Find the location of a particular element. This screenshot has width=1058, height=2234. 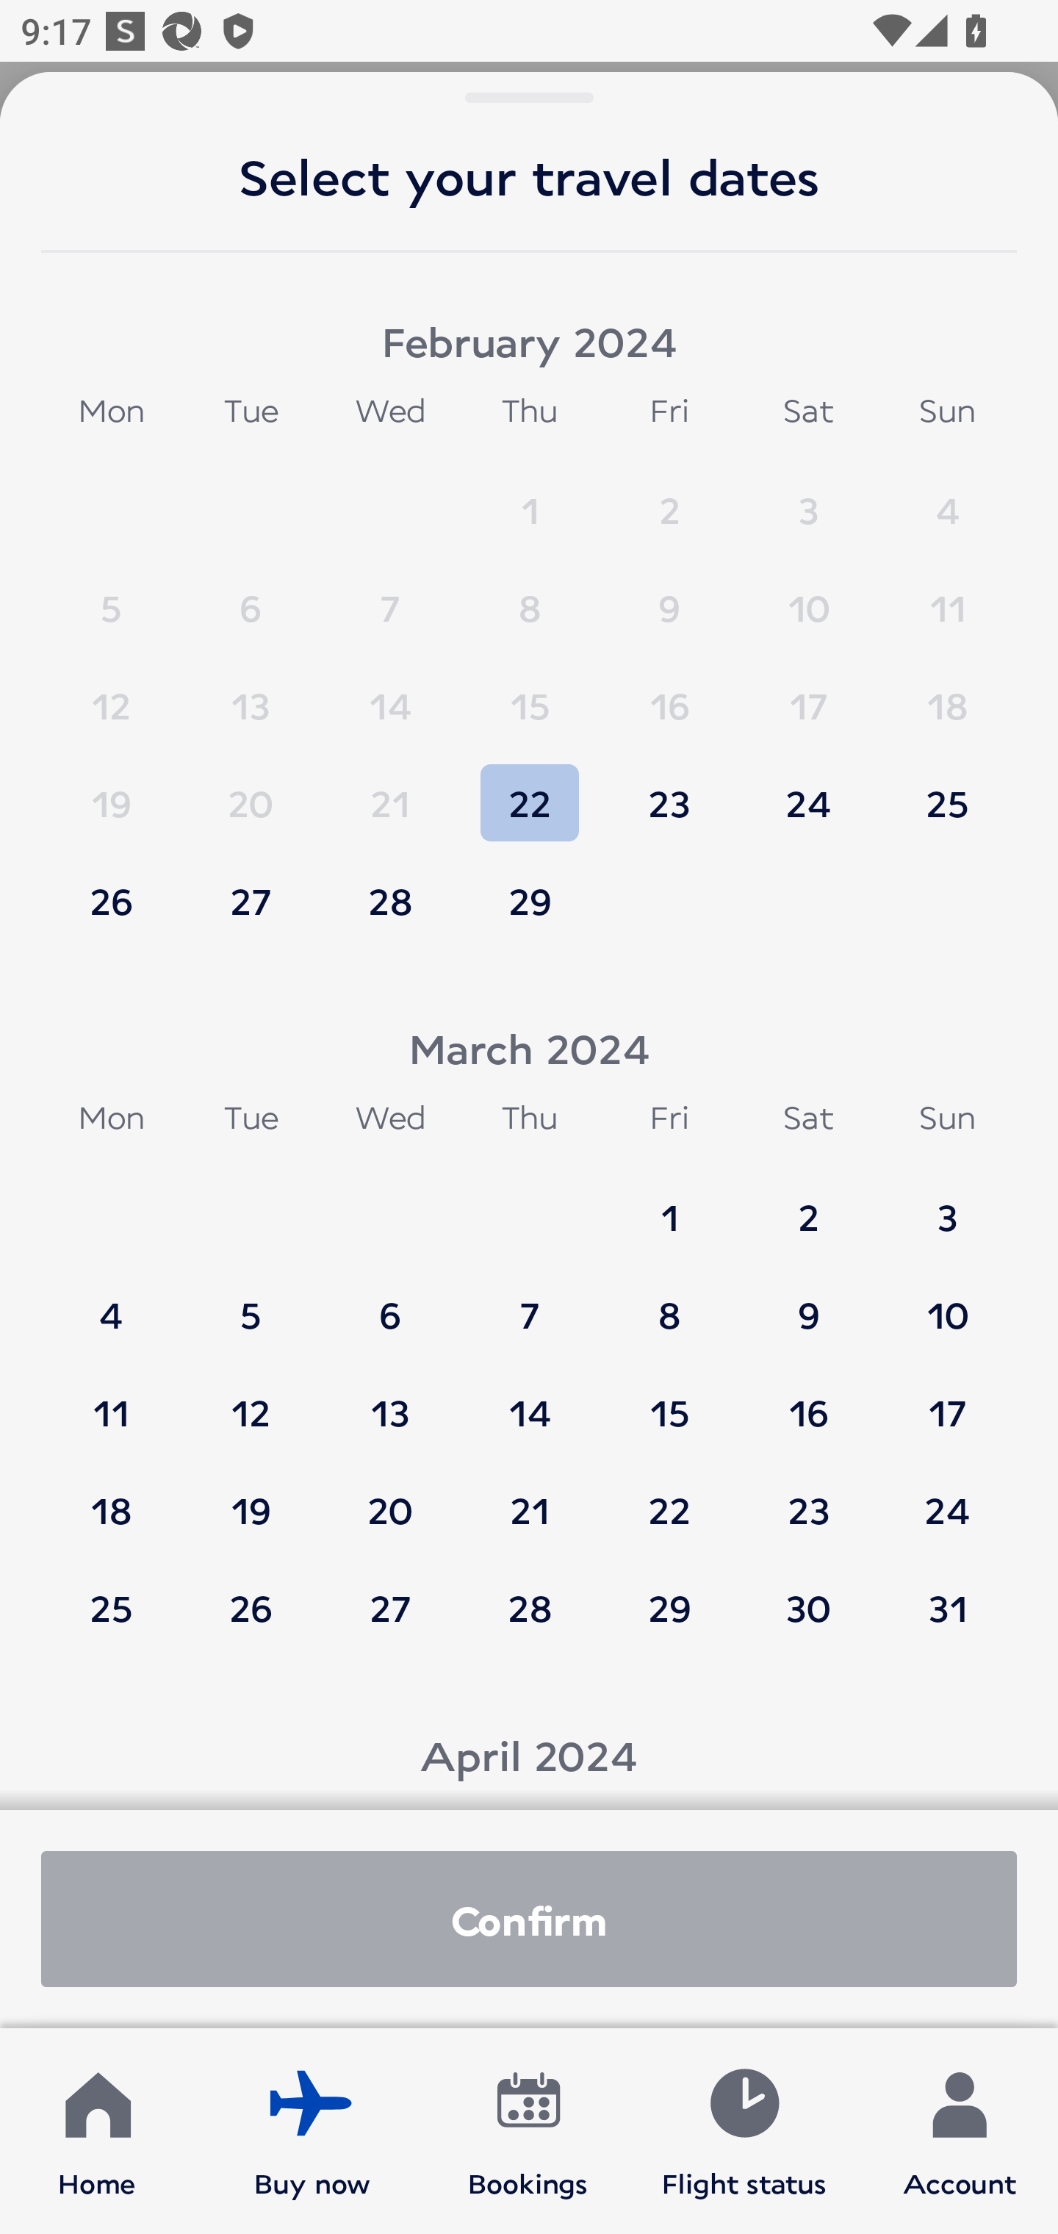

19 is located at coordinates (251, 1496).